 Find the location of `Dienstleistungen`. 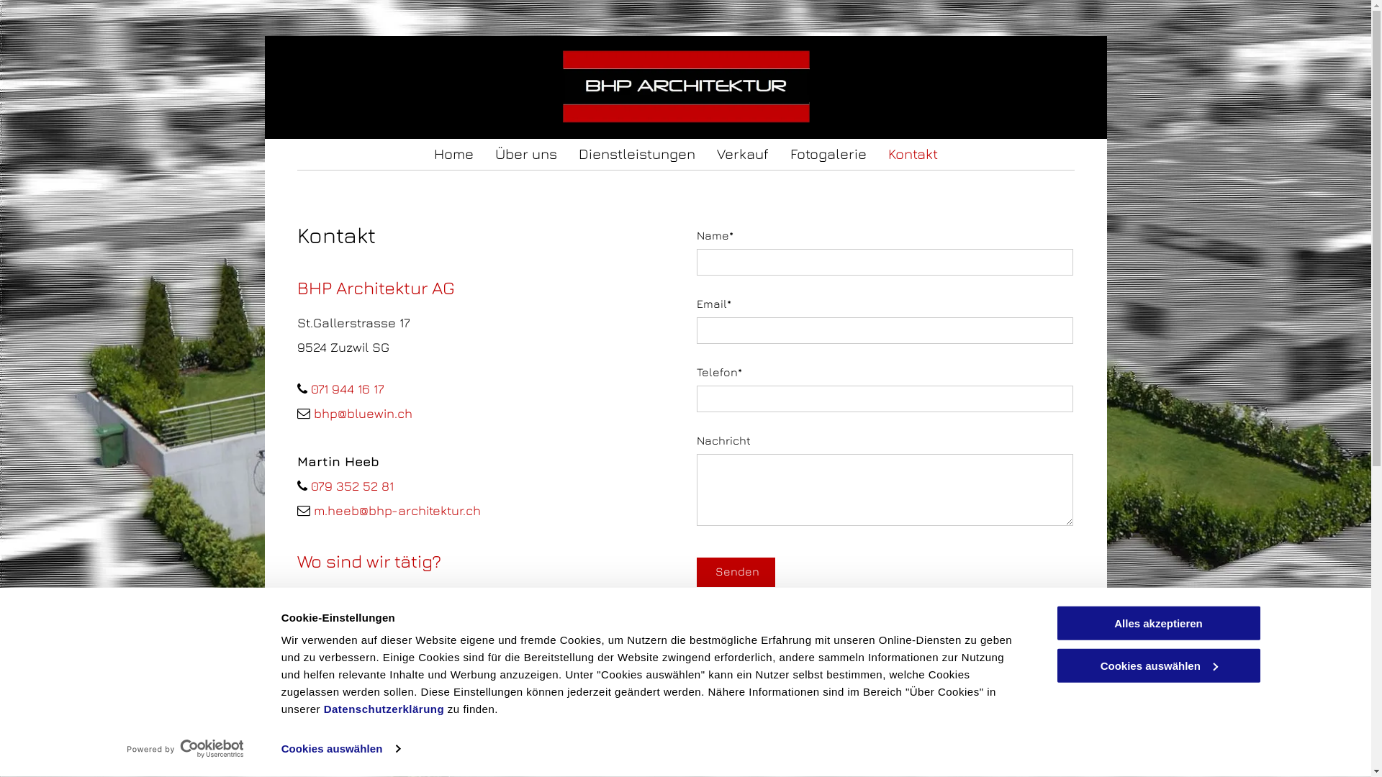

Dienstleistungen is located at coordinates (637, 154).